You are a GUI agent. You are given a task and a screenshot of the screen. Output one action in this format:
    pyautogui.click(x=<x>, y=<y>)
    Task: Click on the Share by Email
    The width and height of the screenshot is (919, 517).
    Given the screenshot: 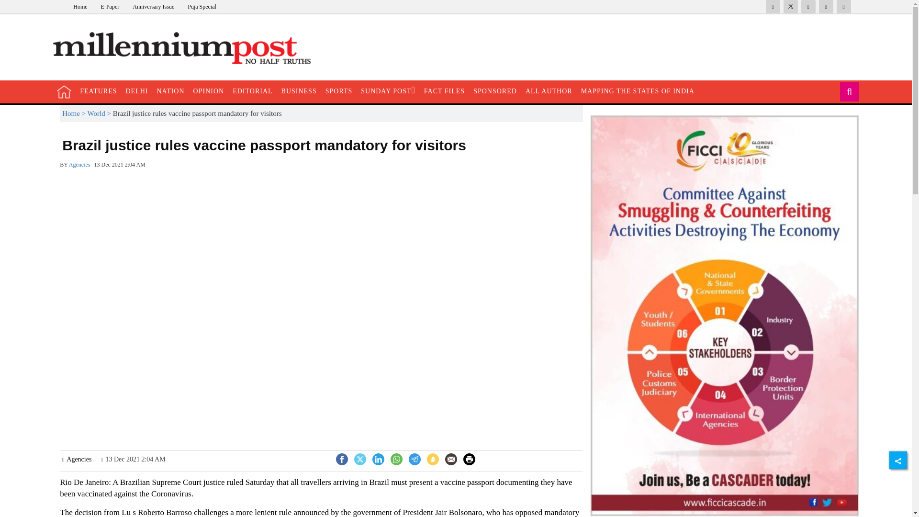 What is the action you would take?
    pyautogui.click(x=451, y=460)
    